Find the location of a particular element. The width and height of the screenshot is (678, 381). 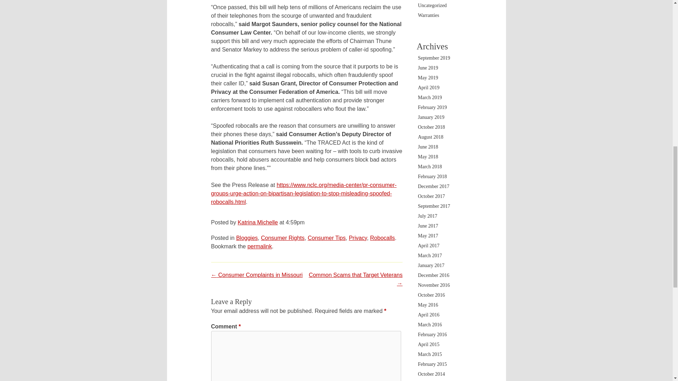

permalink is located at coordinates (259, 246).